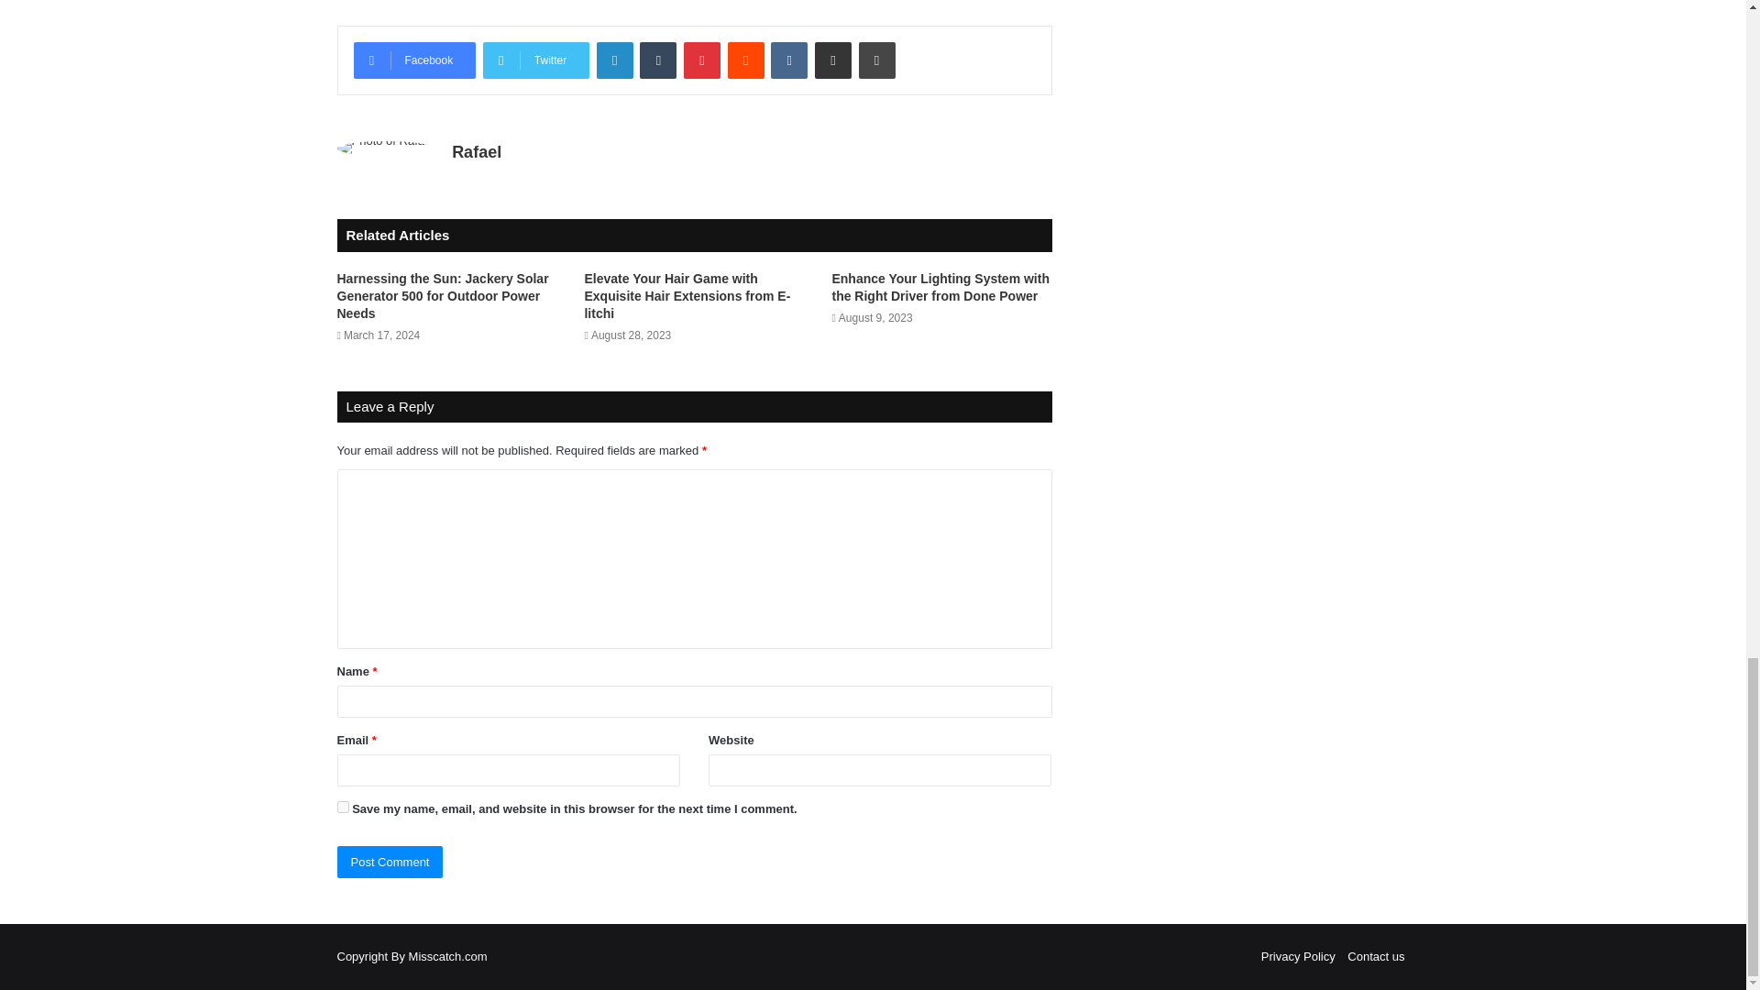 The image size is (1760, 990). Describe the element at coordinates (746, 60) in the screenshot. I see `Reddit` at that location.